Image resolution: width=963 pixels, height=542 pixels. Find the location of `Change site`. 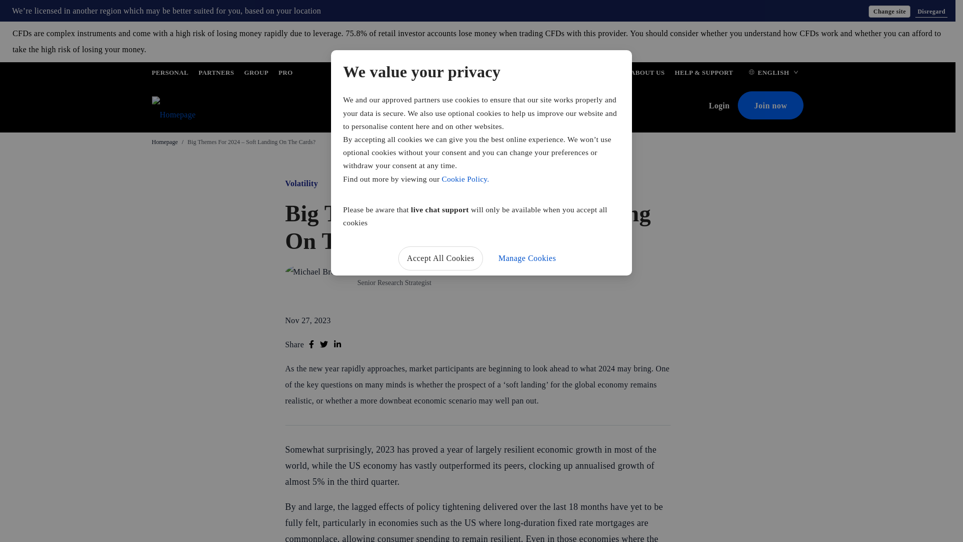

Change site is located at coordinates (889, 11).